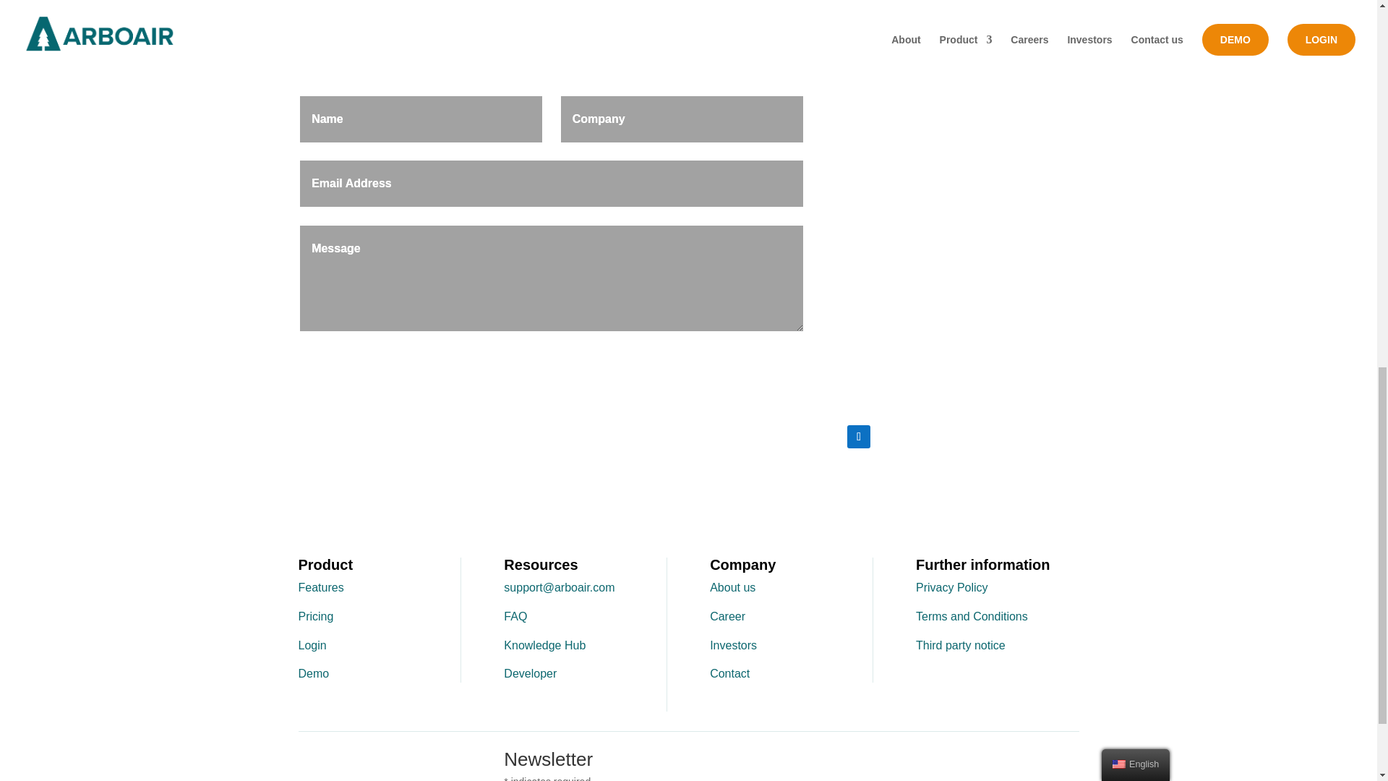 This screenshot has height=781, width=1388. I want to click on Knowledge Hub, so click(544, 645).